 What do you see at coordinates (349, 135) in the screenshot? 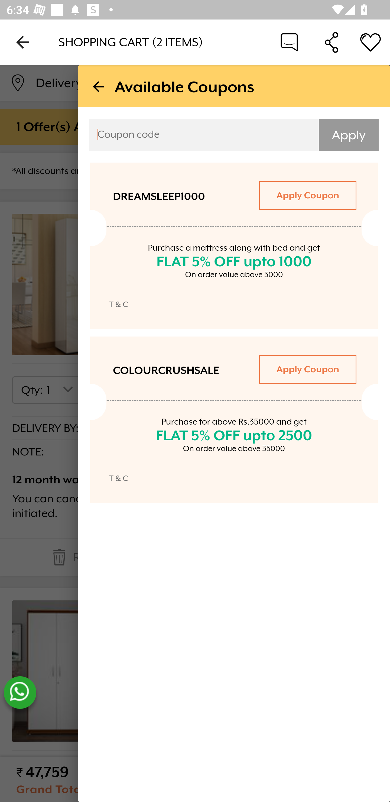
I see `Apply` at bounding box center [349, 135].